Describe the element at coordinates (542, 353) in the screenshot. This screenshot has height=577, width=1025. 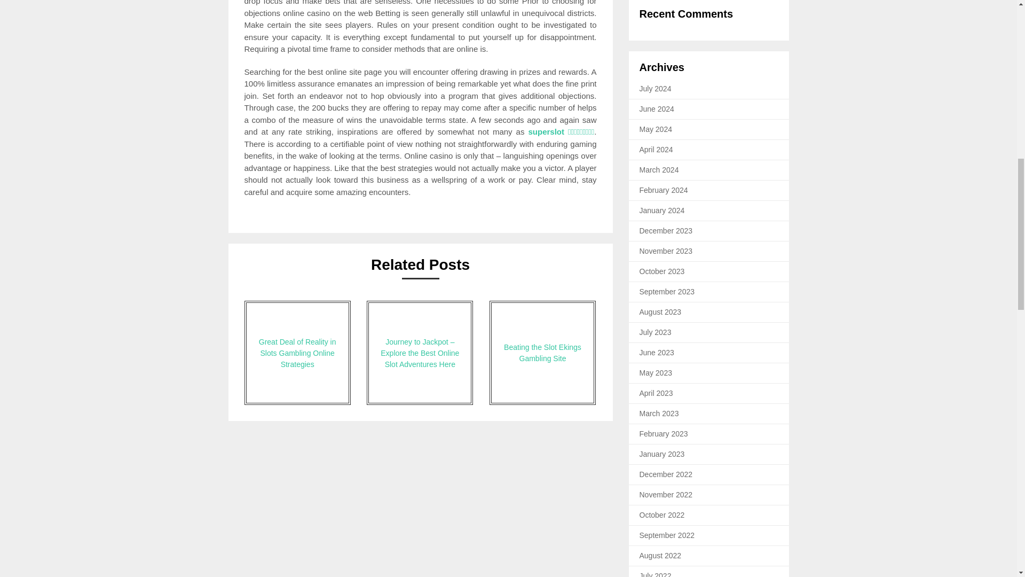
I see `Beating the Slot Ekings Gambling Site` at that location.